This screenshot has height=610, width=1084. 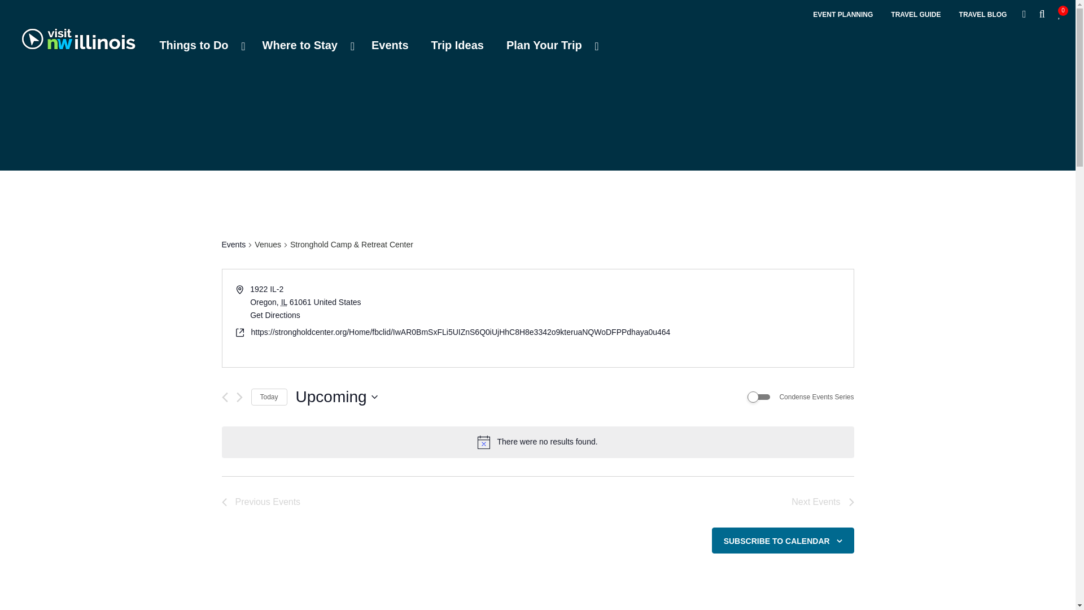 What do you see at coordinates (822, 502) in the screenshot?
I see `Things to Do` at bounding box center [822, 502].